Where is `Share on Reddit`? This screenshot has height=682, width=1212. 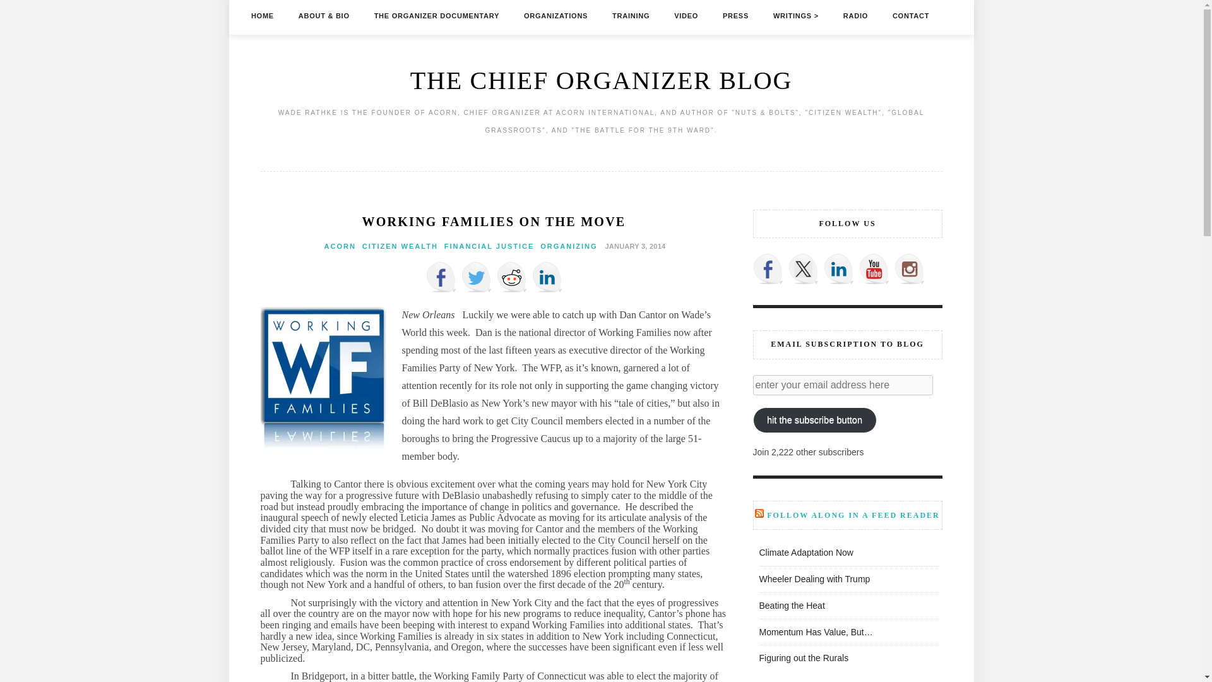
Share on Reddit is located at coordinates (511, 277).